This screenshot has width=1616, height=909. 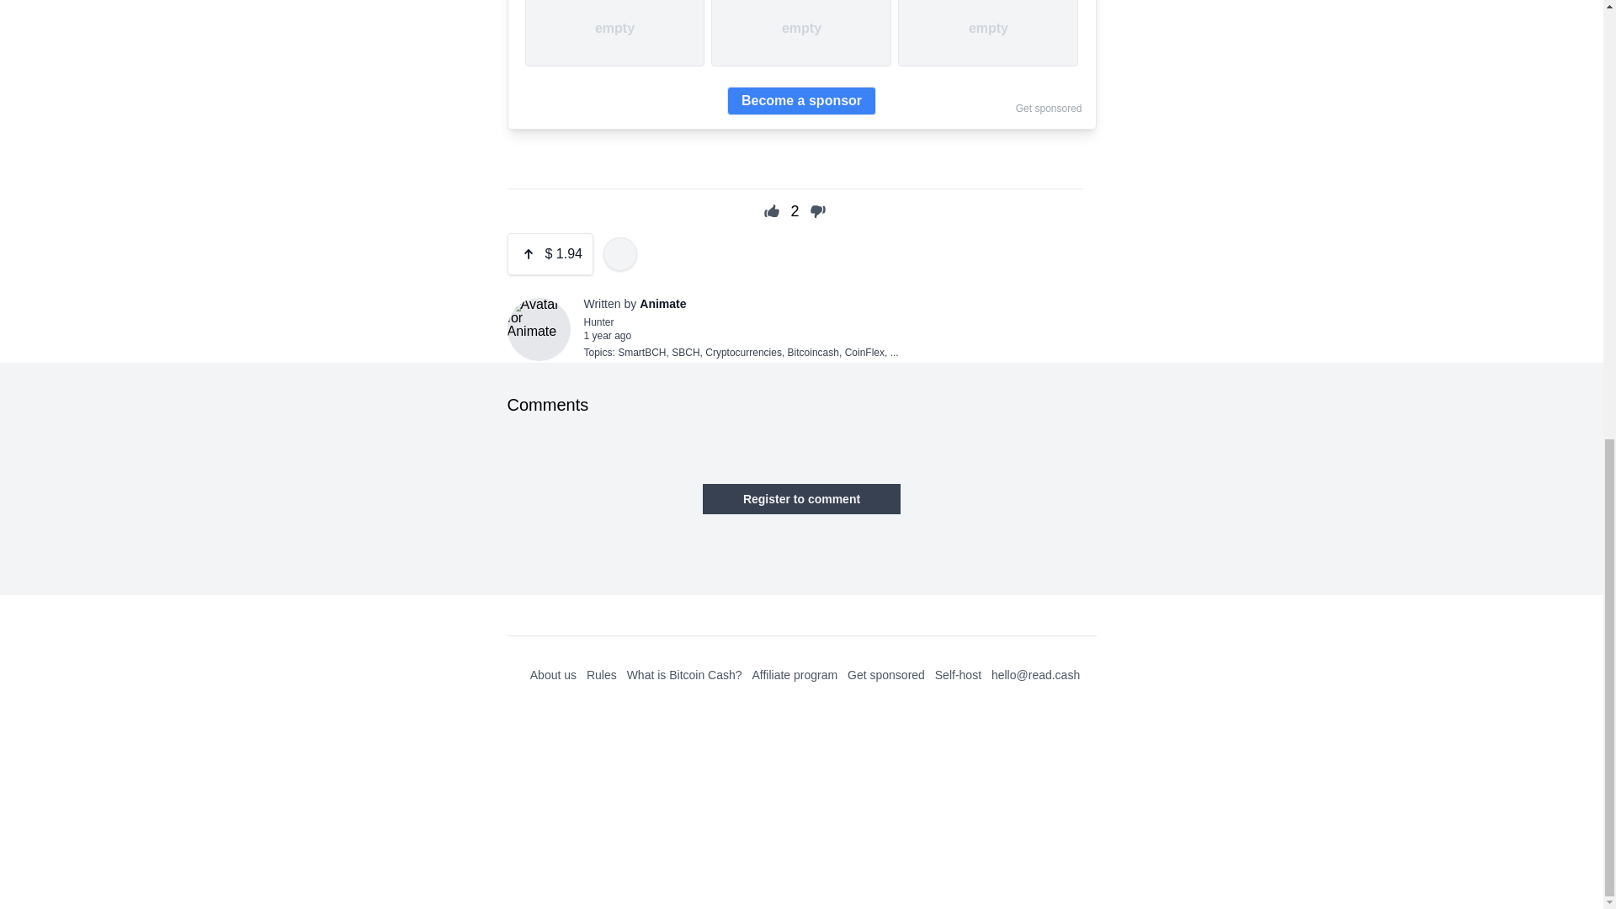 I want to click on Register to comment, so click(x=801, y=498).